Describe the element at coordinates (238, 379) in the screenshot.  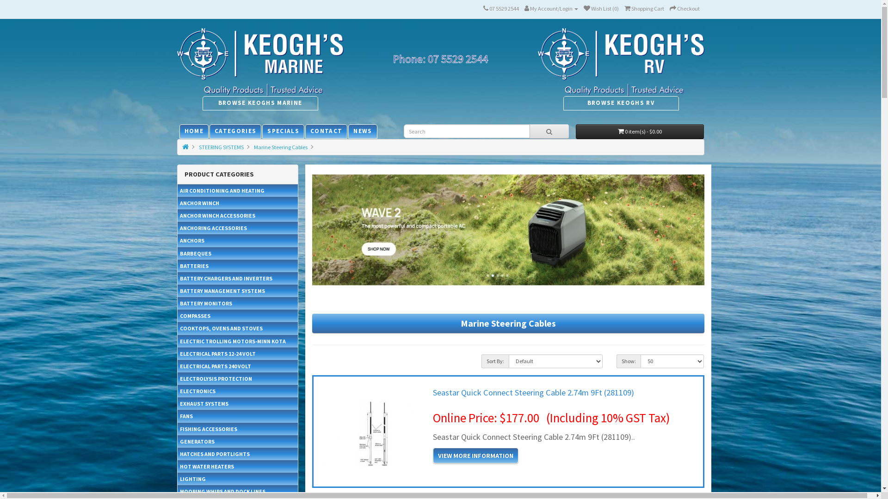
I see `ELECTROLYSIS PROTECTION` at that location.